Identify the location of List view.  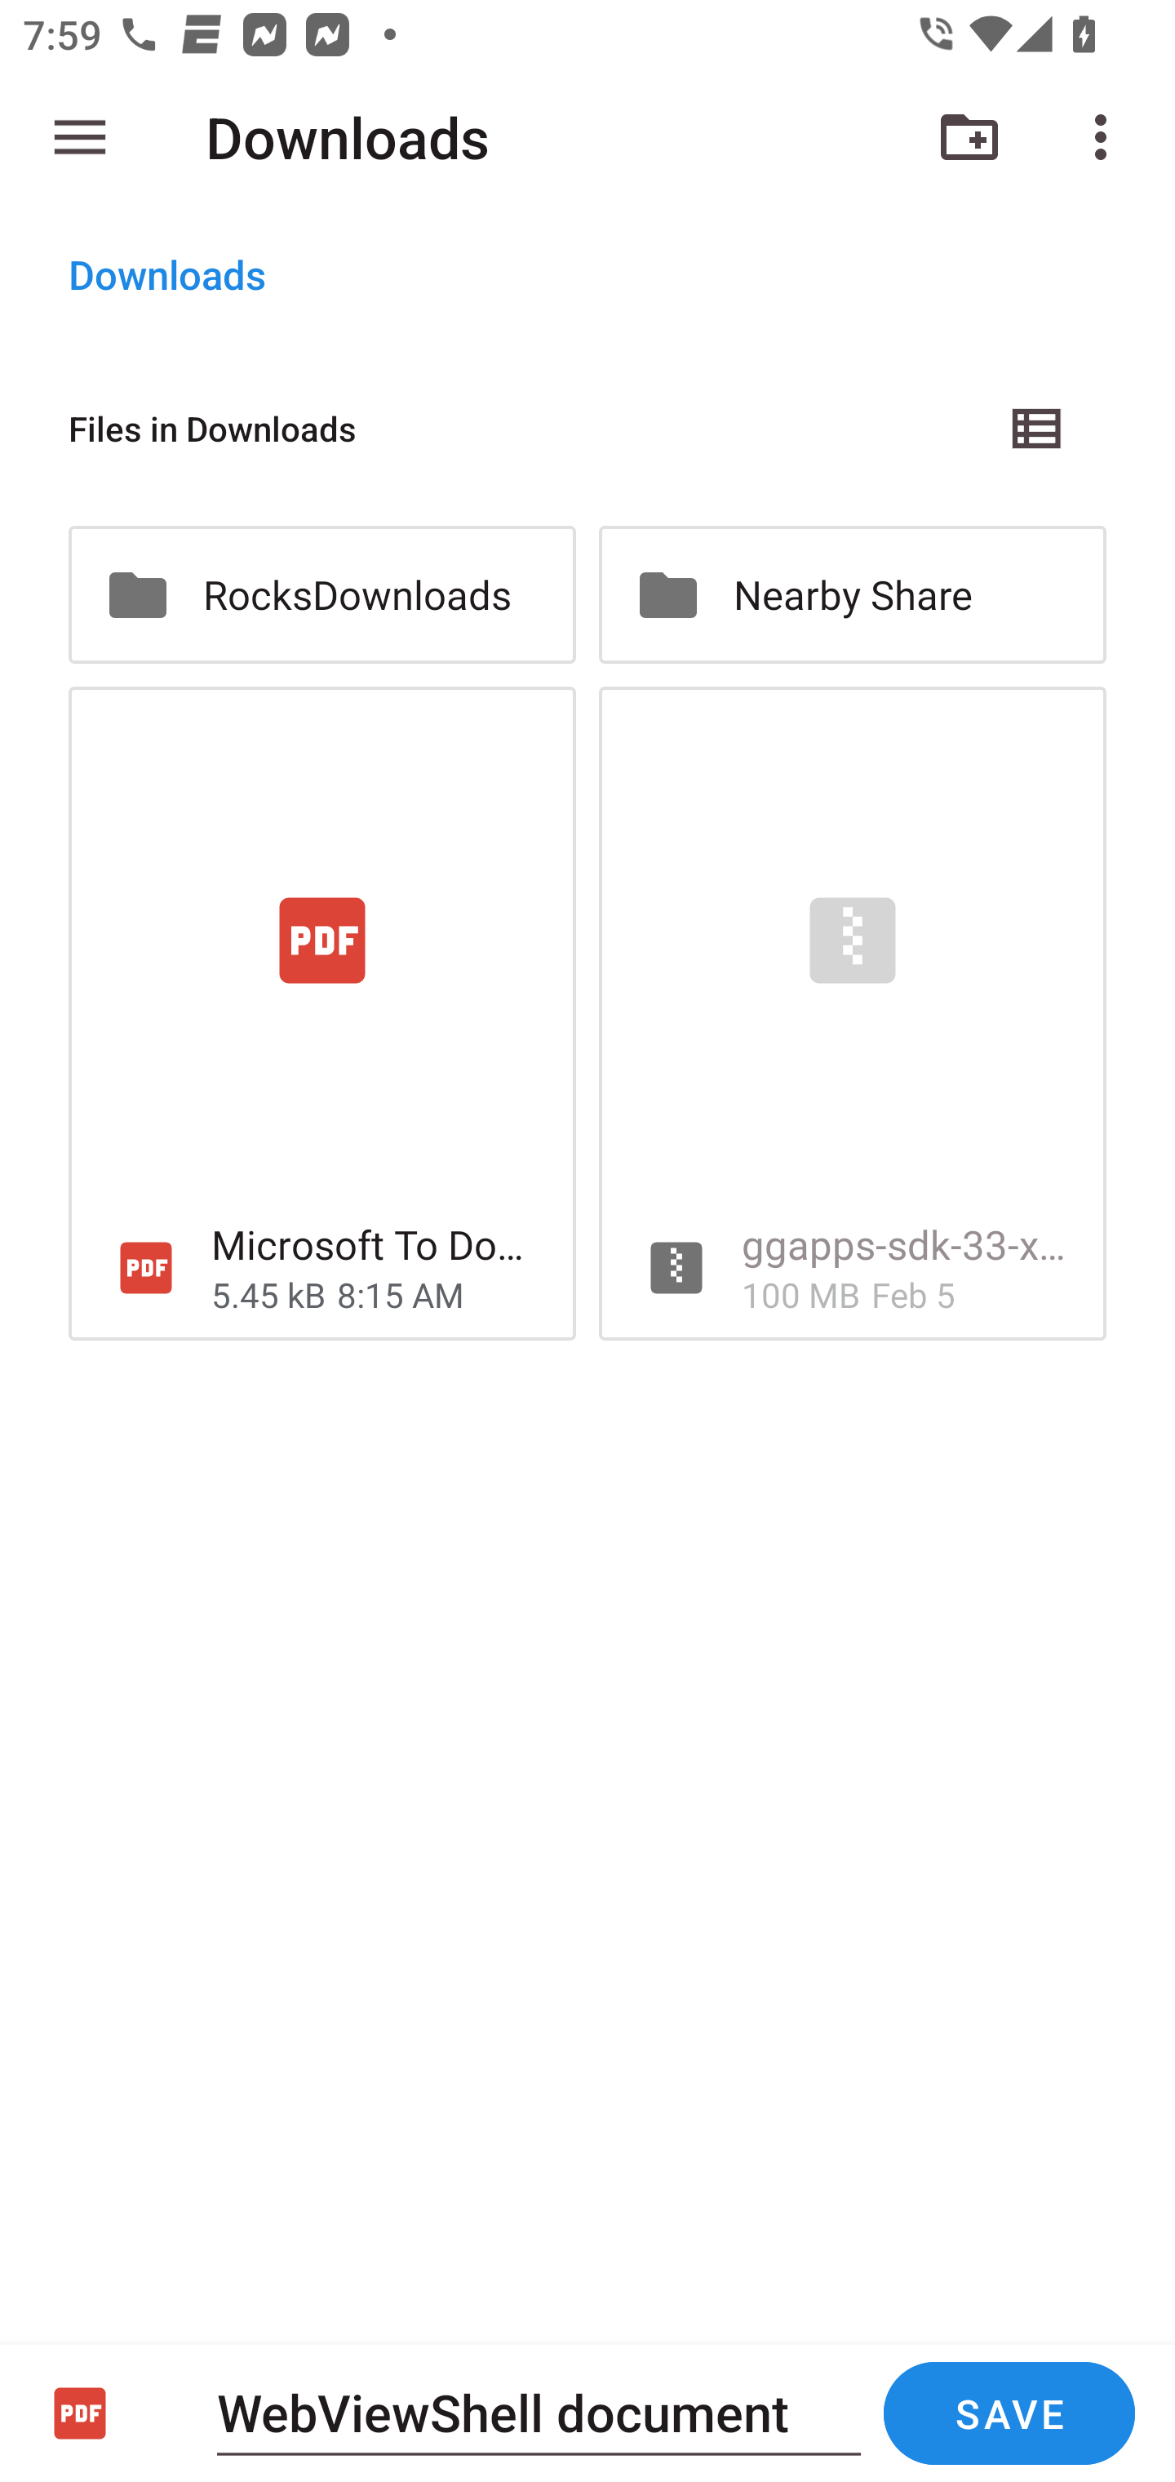
(1038, 428).